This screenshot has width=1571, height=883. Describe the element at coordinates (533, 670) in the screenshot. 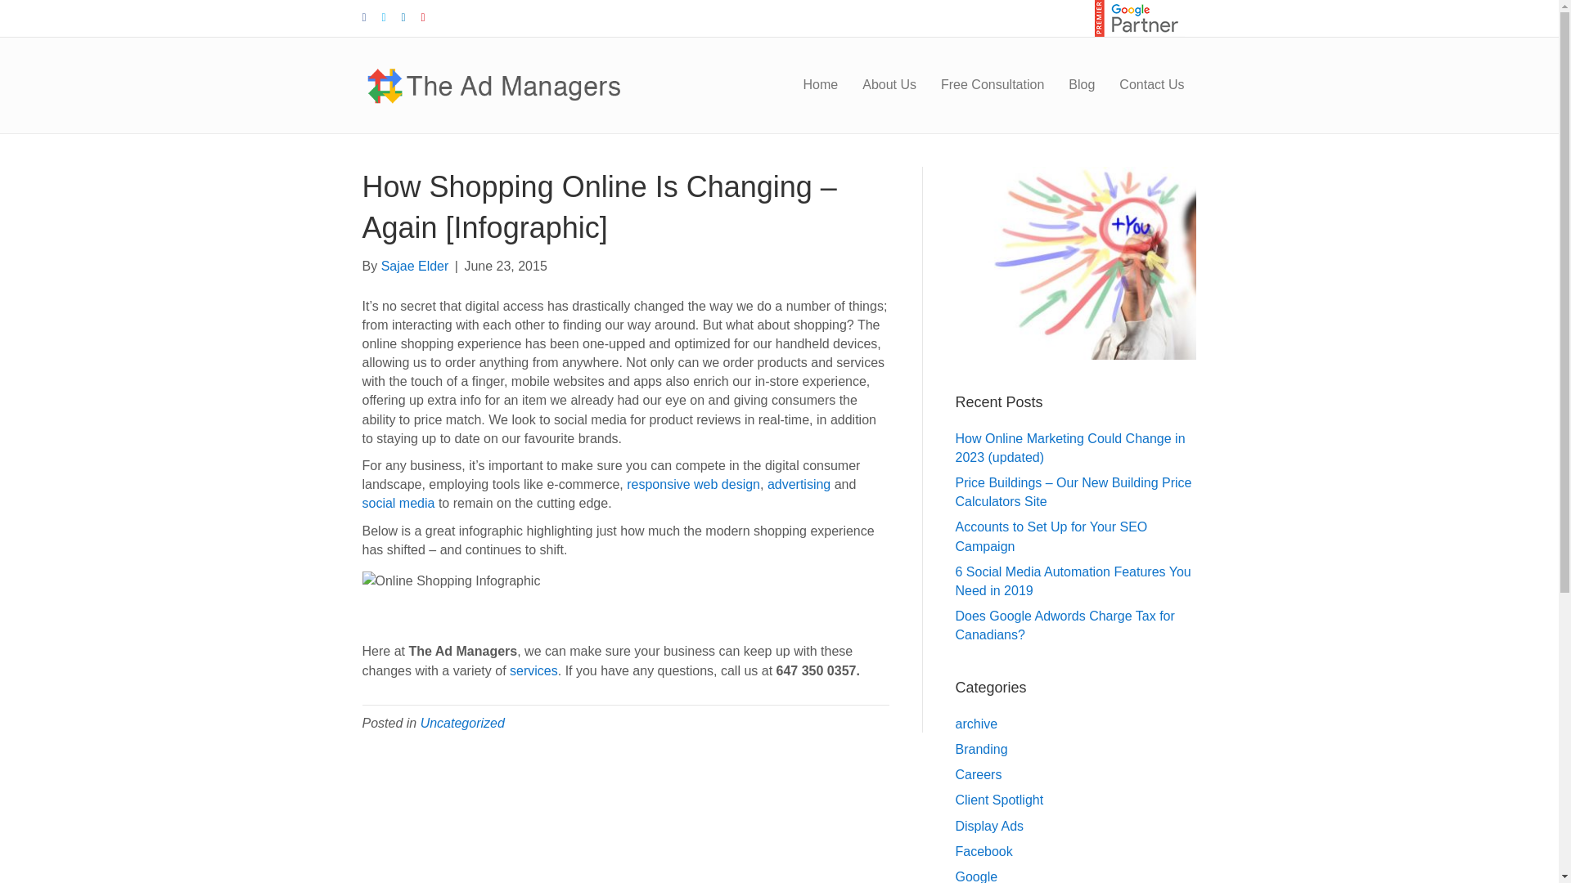

I see `services` at that location.